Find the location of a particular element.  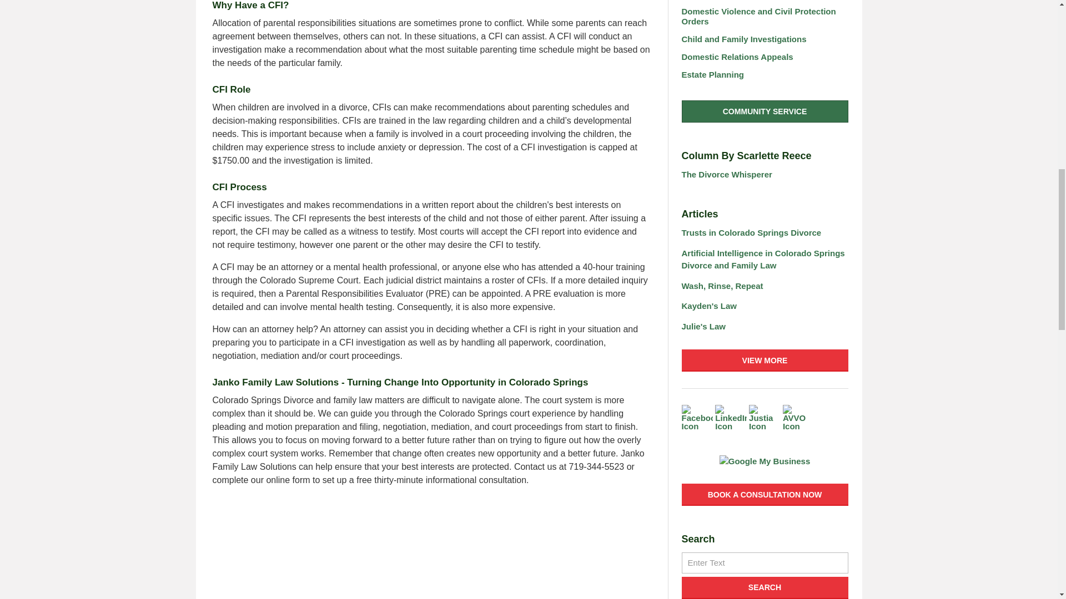

LinkedIn is located at coordinates (731, 420).